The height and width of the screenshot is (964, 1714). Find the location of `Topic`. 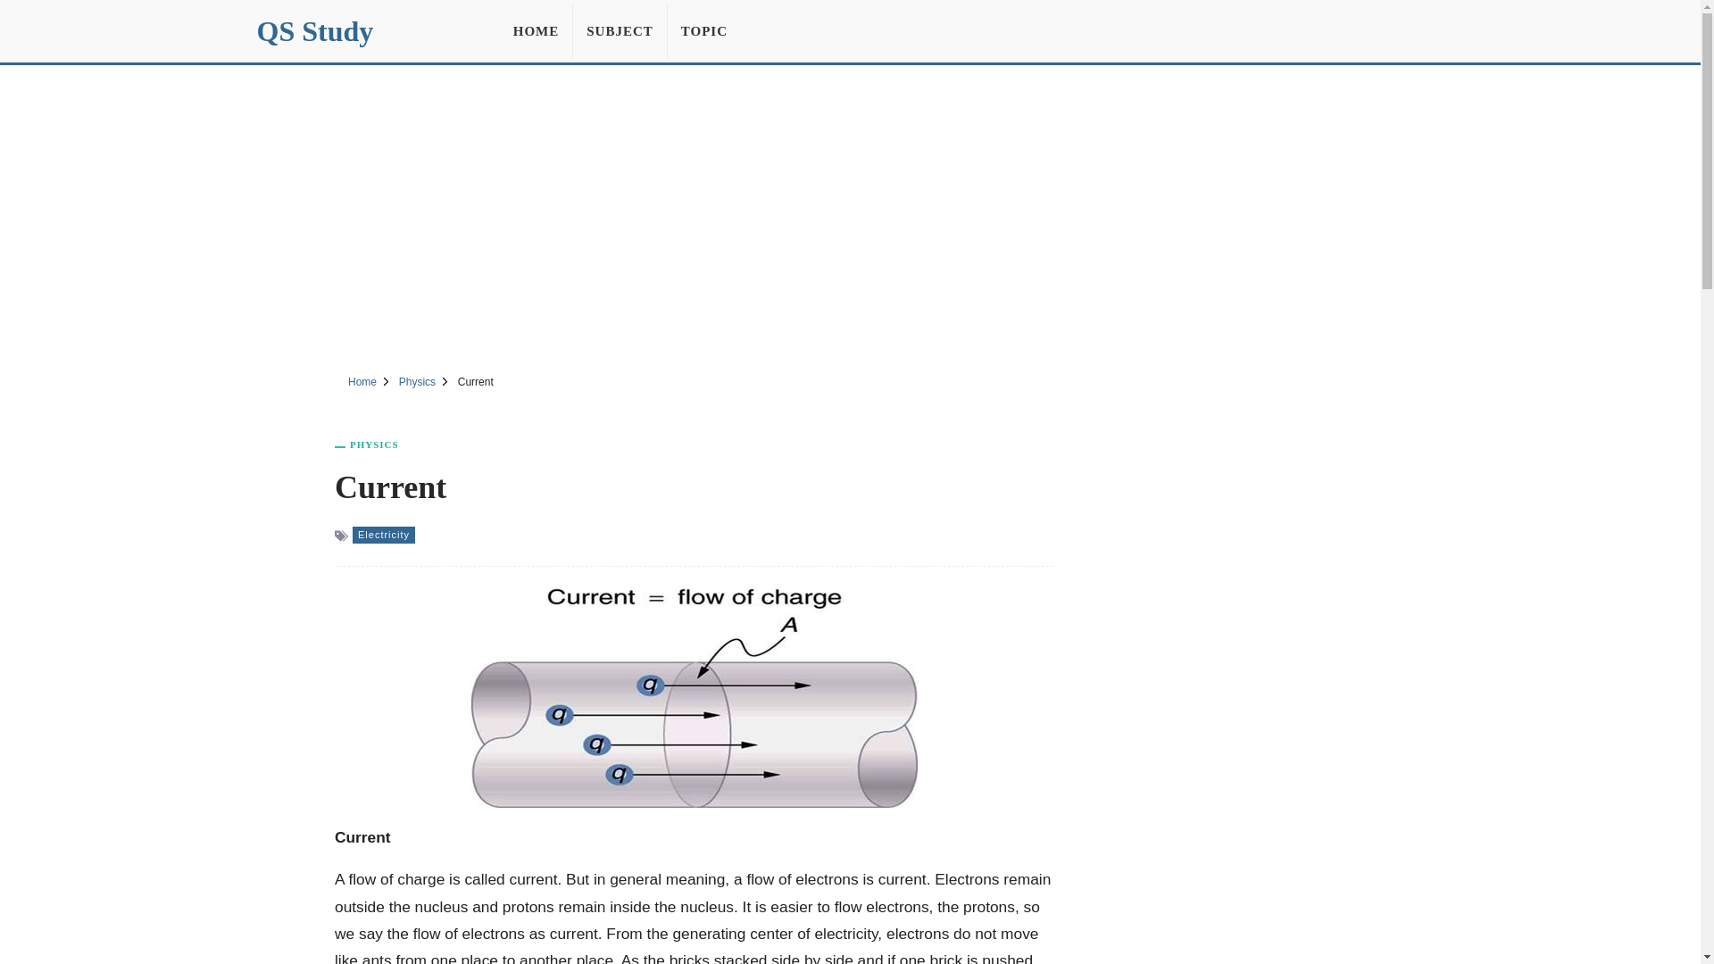

Topic is located at coordinates (703, 30).